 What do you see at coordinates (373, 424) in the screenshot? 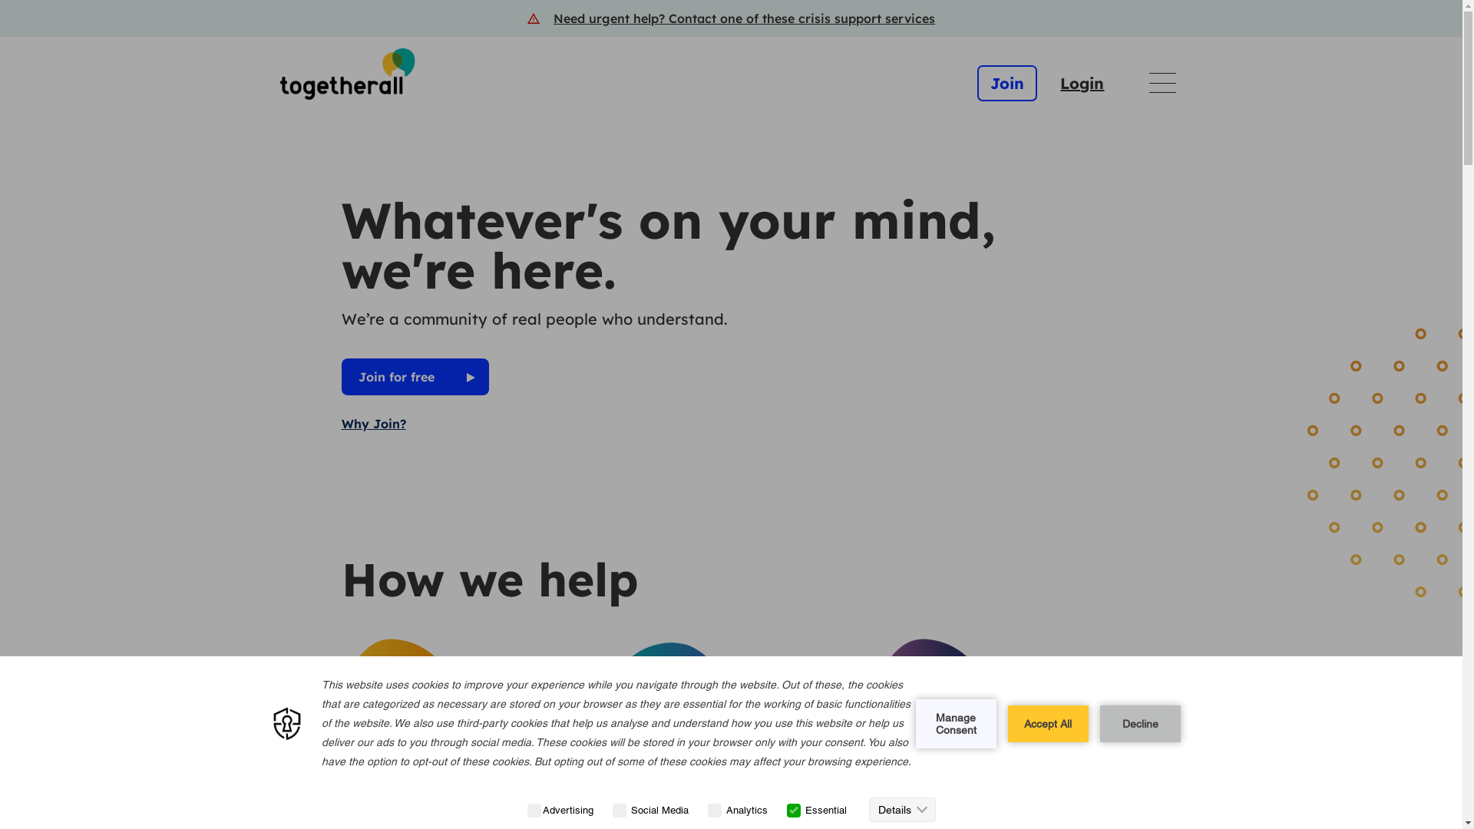
I see `Why Join?` at bounding box center [373, 424].